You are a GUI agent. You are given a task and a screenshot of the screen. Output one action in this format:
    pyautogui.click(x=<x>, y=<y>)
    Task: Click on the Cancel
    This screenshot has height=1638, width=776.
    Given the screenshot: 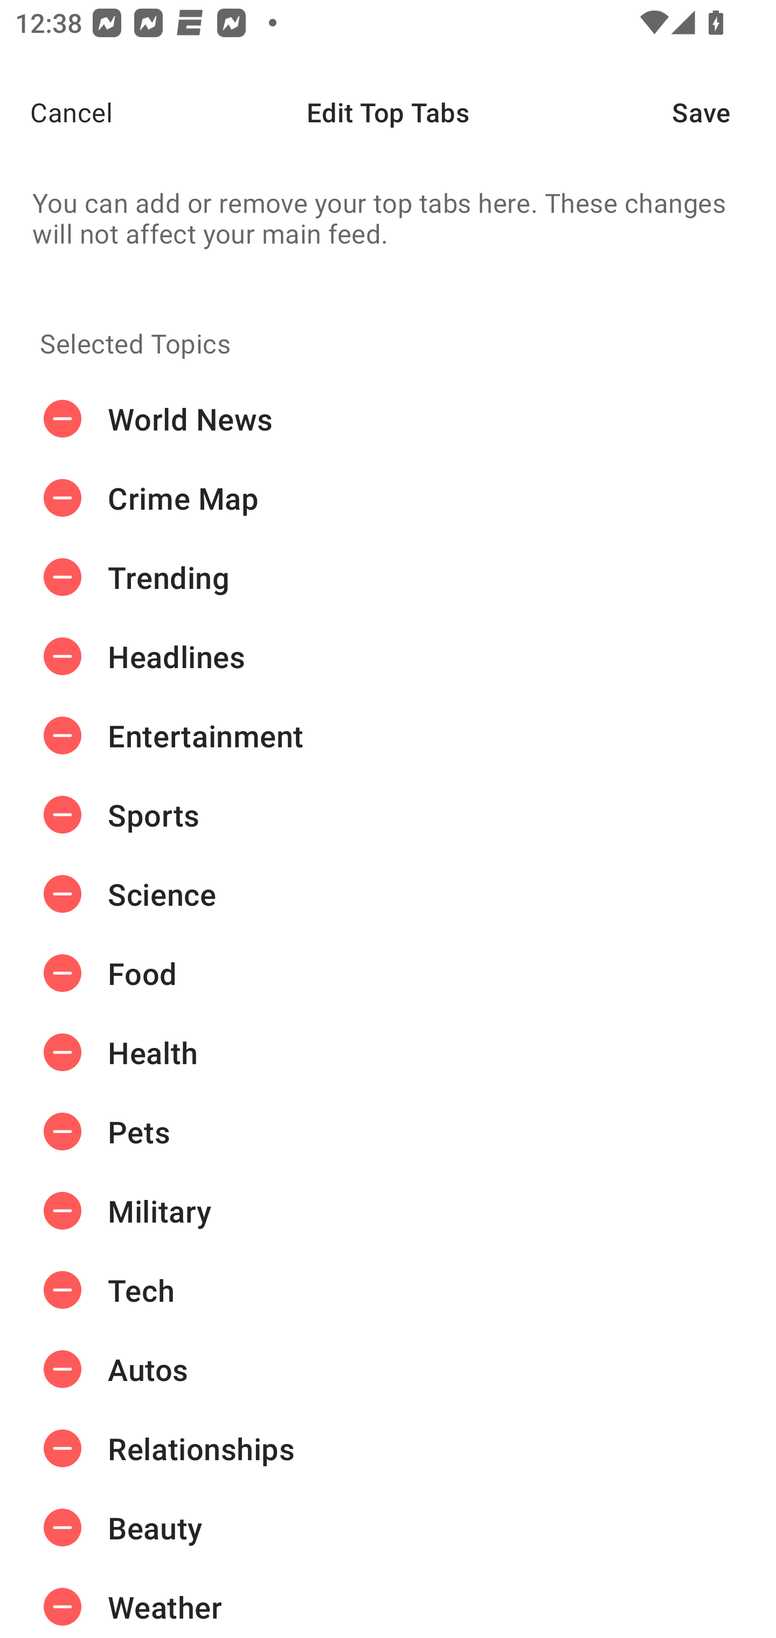 What is the action you would take?
    pyautogui.click(x=56, y=112)
    